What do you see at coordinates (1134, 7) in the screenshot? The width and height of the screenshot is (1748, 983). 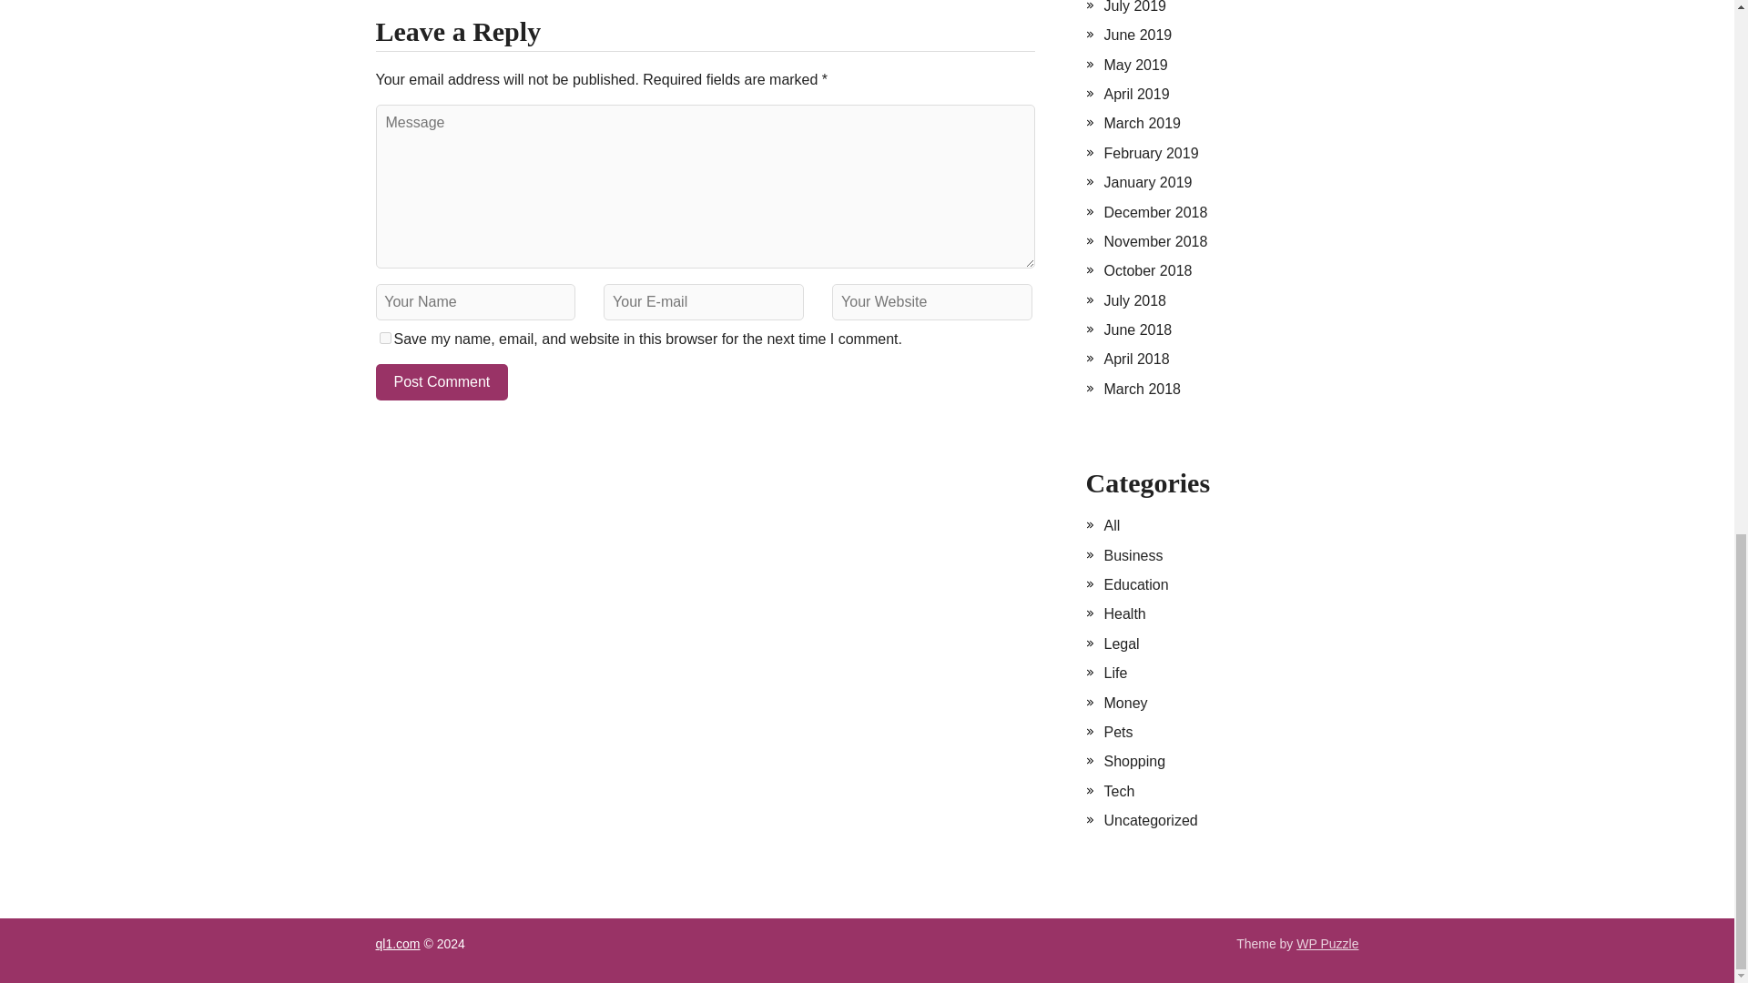 I see `July 2019` at bounding box center [1134, 7].